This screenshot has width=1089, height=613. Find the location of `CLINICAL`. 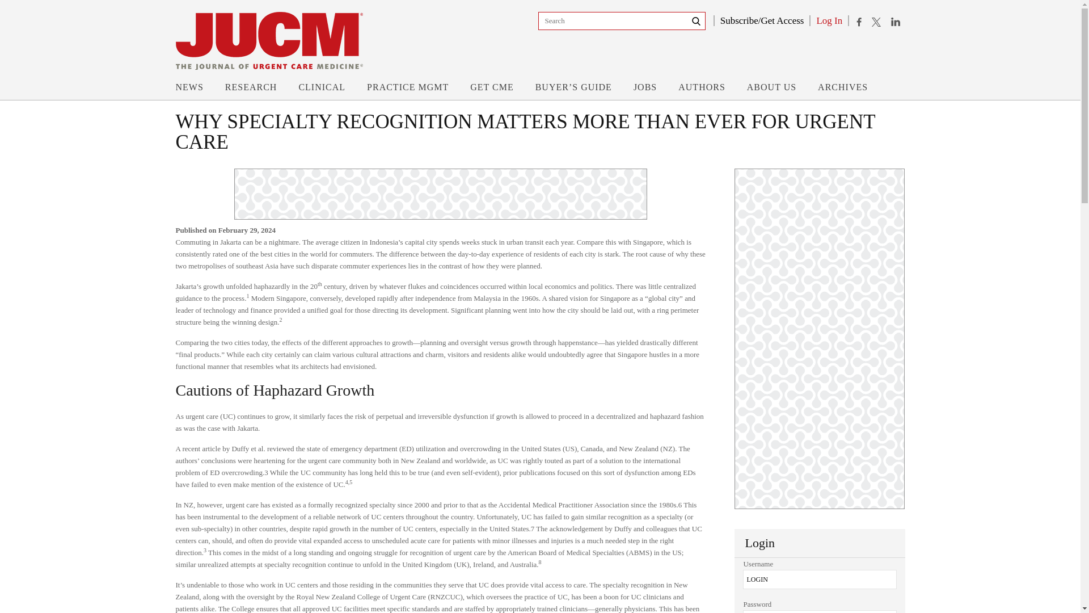

CLINICAL is located at coordinates (322, 90).